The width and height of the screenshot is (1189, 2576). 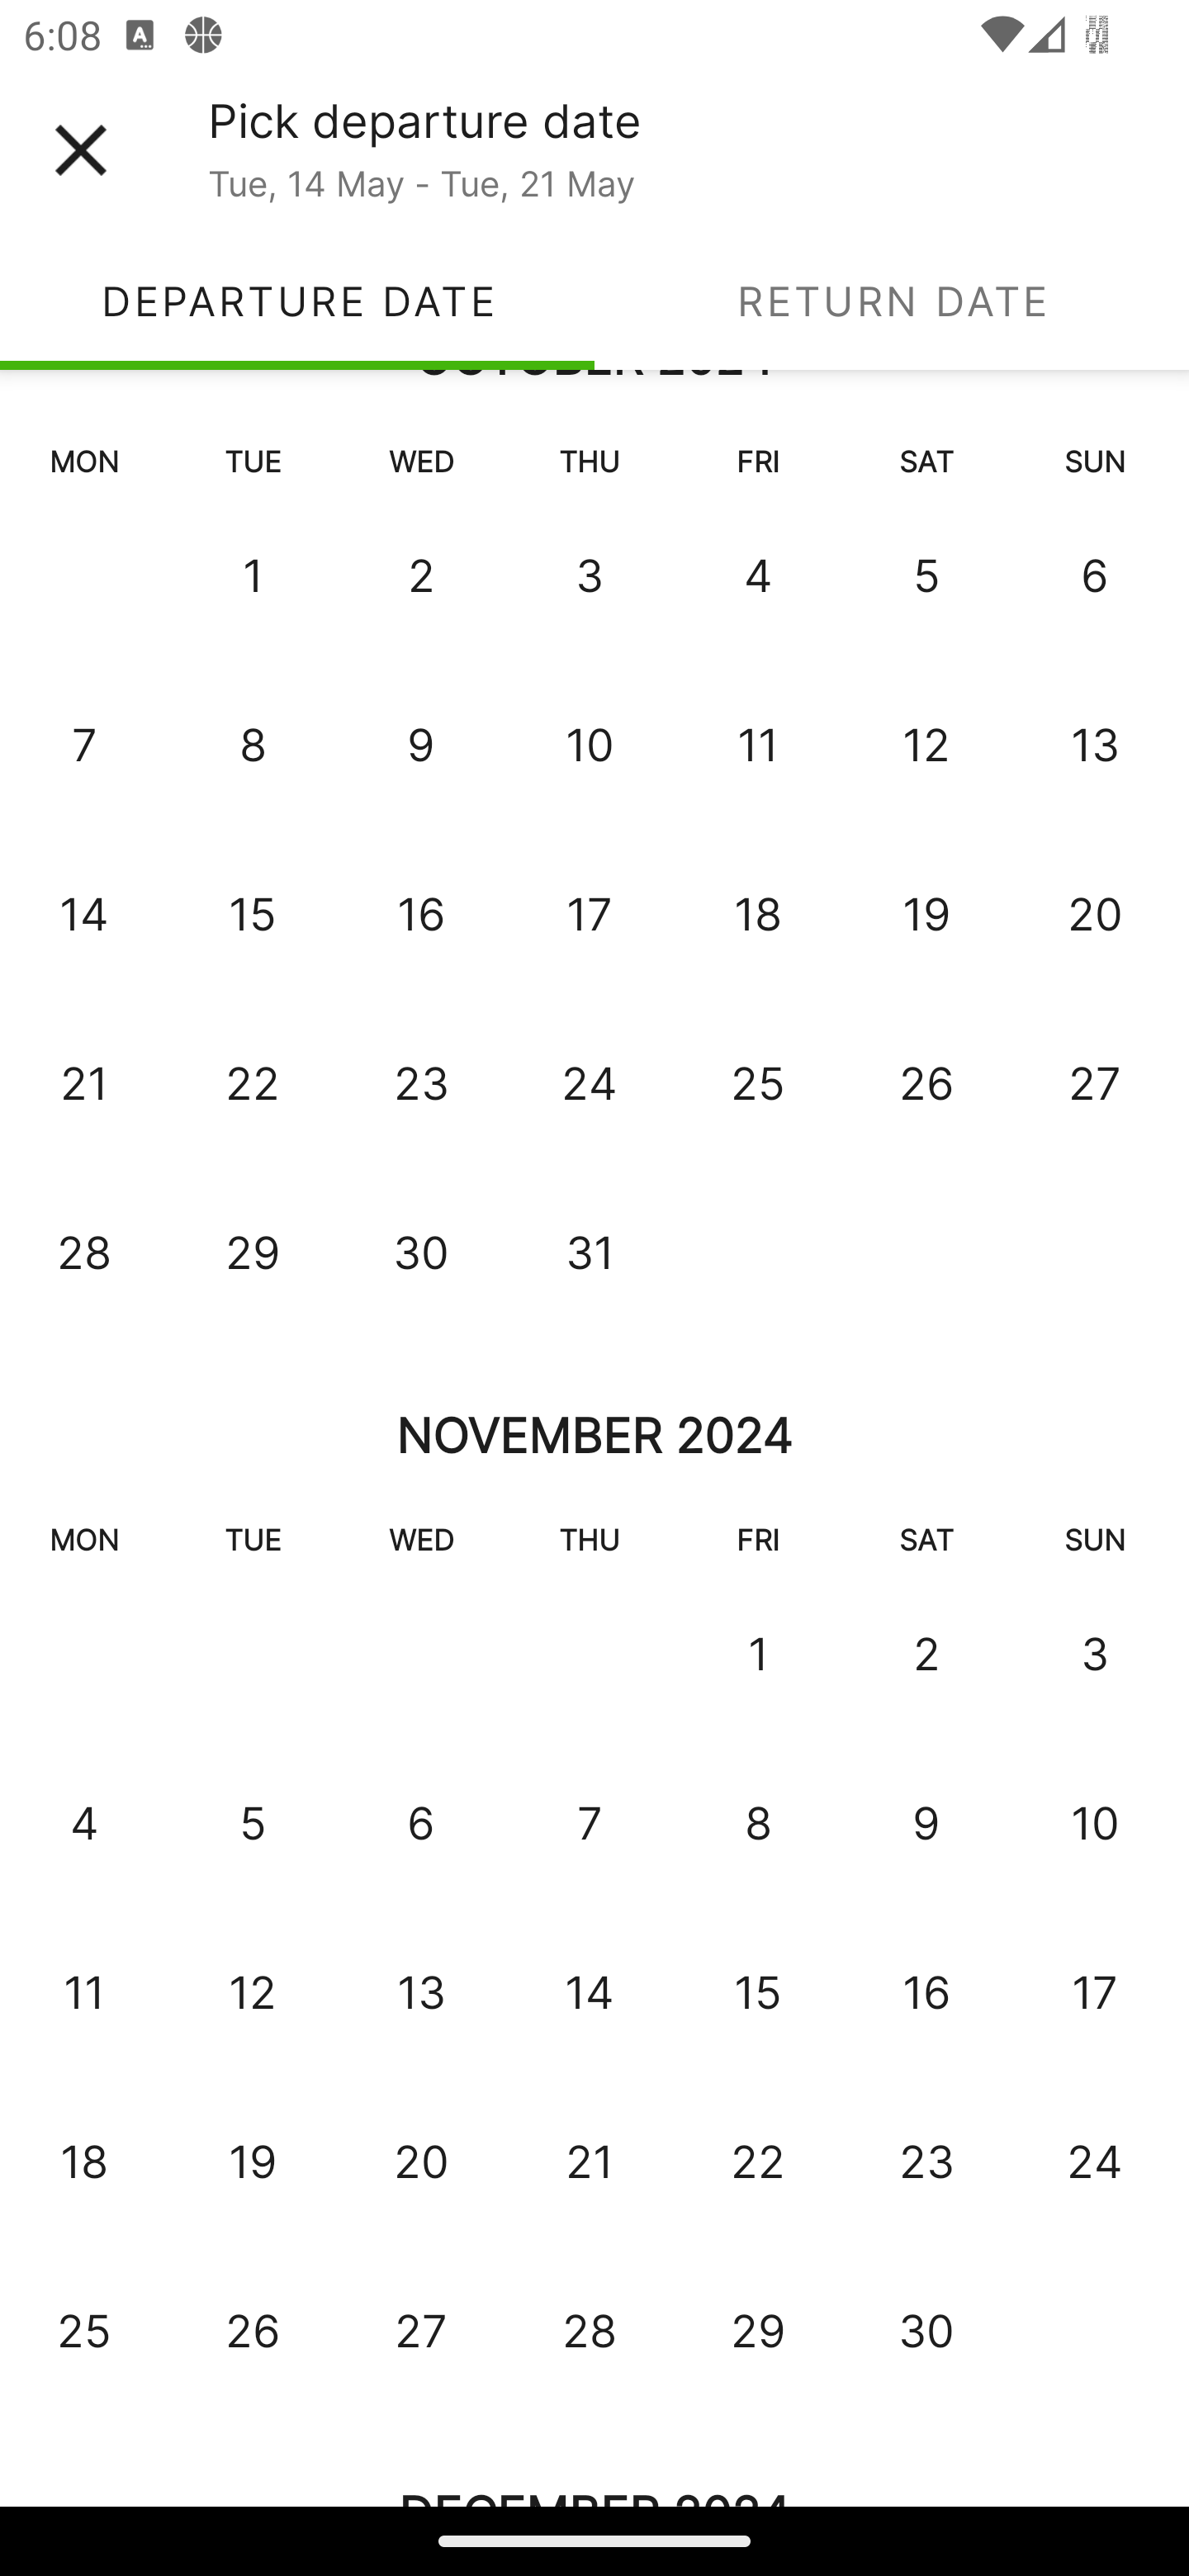 What do you see at coordinates (892, 301) in the screenshot?
I see `Return Date RETURN DATE` at bounding box center [892, 301].